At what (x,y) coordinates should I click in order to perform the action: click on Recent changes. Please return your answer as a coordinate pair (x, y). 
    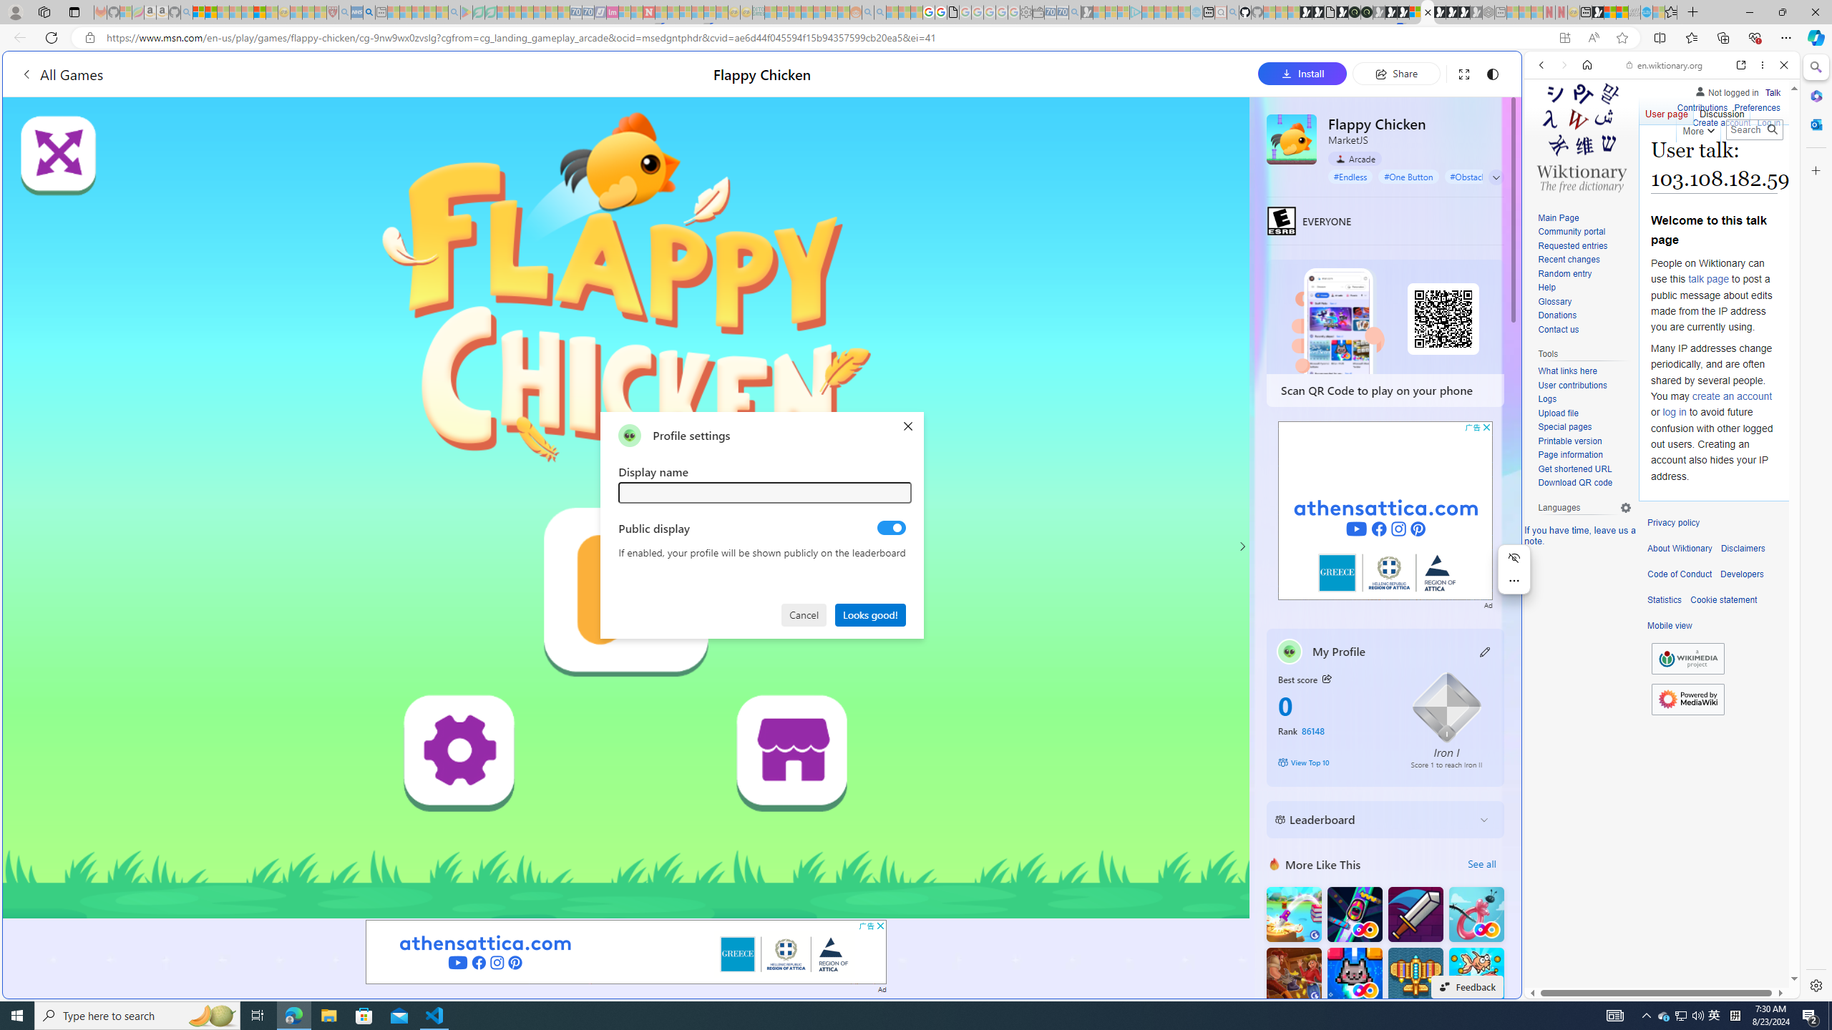
    Looking at the image, I should click on (1567, 260).